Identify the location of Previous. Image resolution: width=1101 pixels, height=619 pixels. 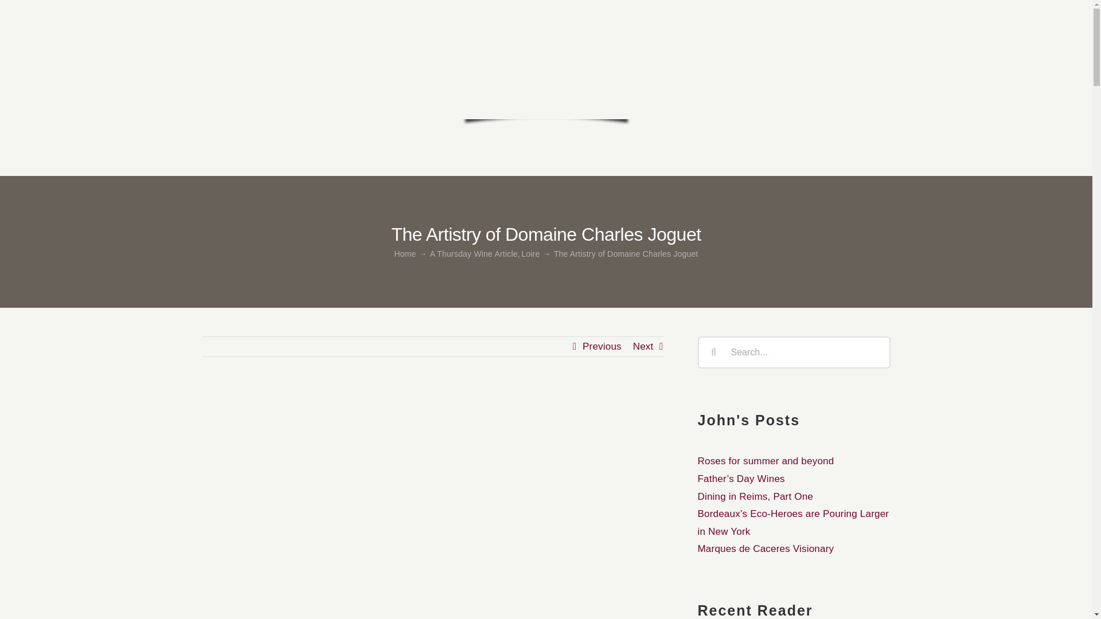
(602, 346).